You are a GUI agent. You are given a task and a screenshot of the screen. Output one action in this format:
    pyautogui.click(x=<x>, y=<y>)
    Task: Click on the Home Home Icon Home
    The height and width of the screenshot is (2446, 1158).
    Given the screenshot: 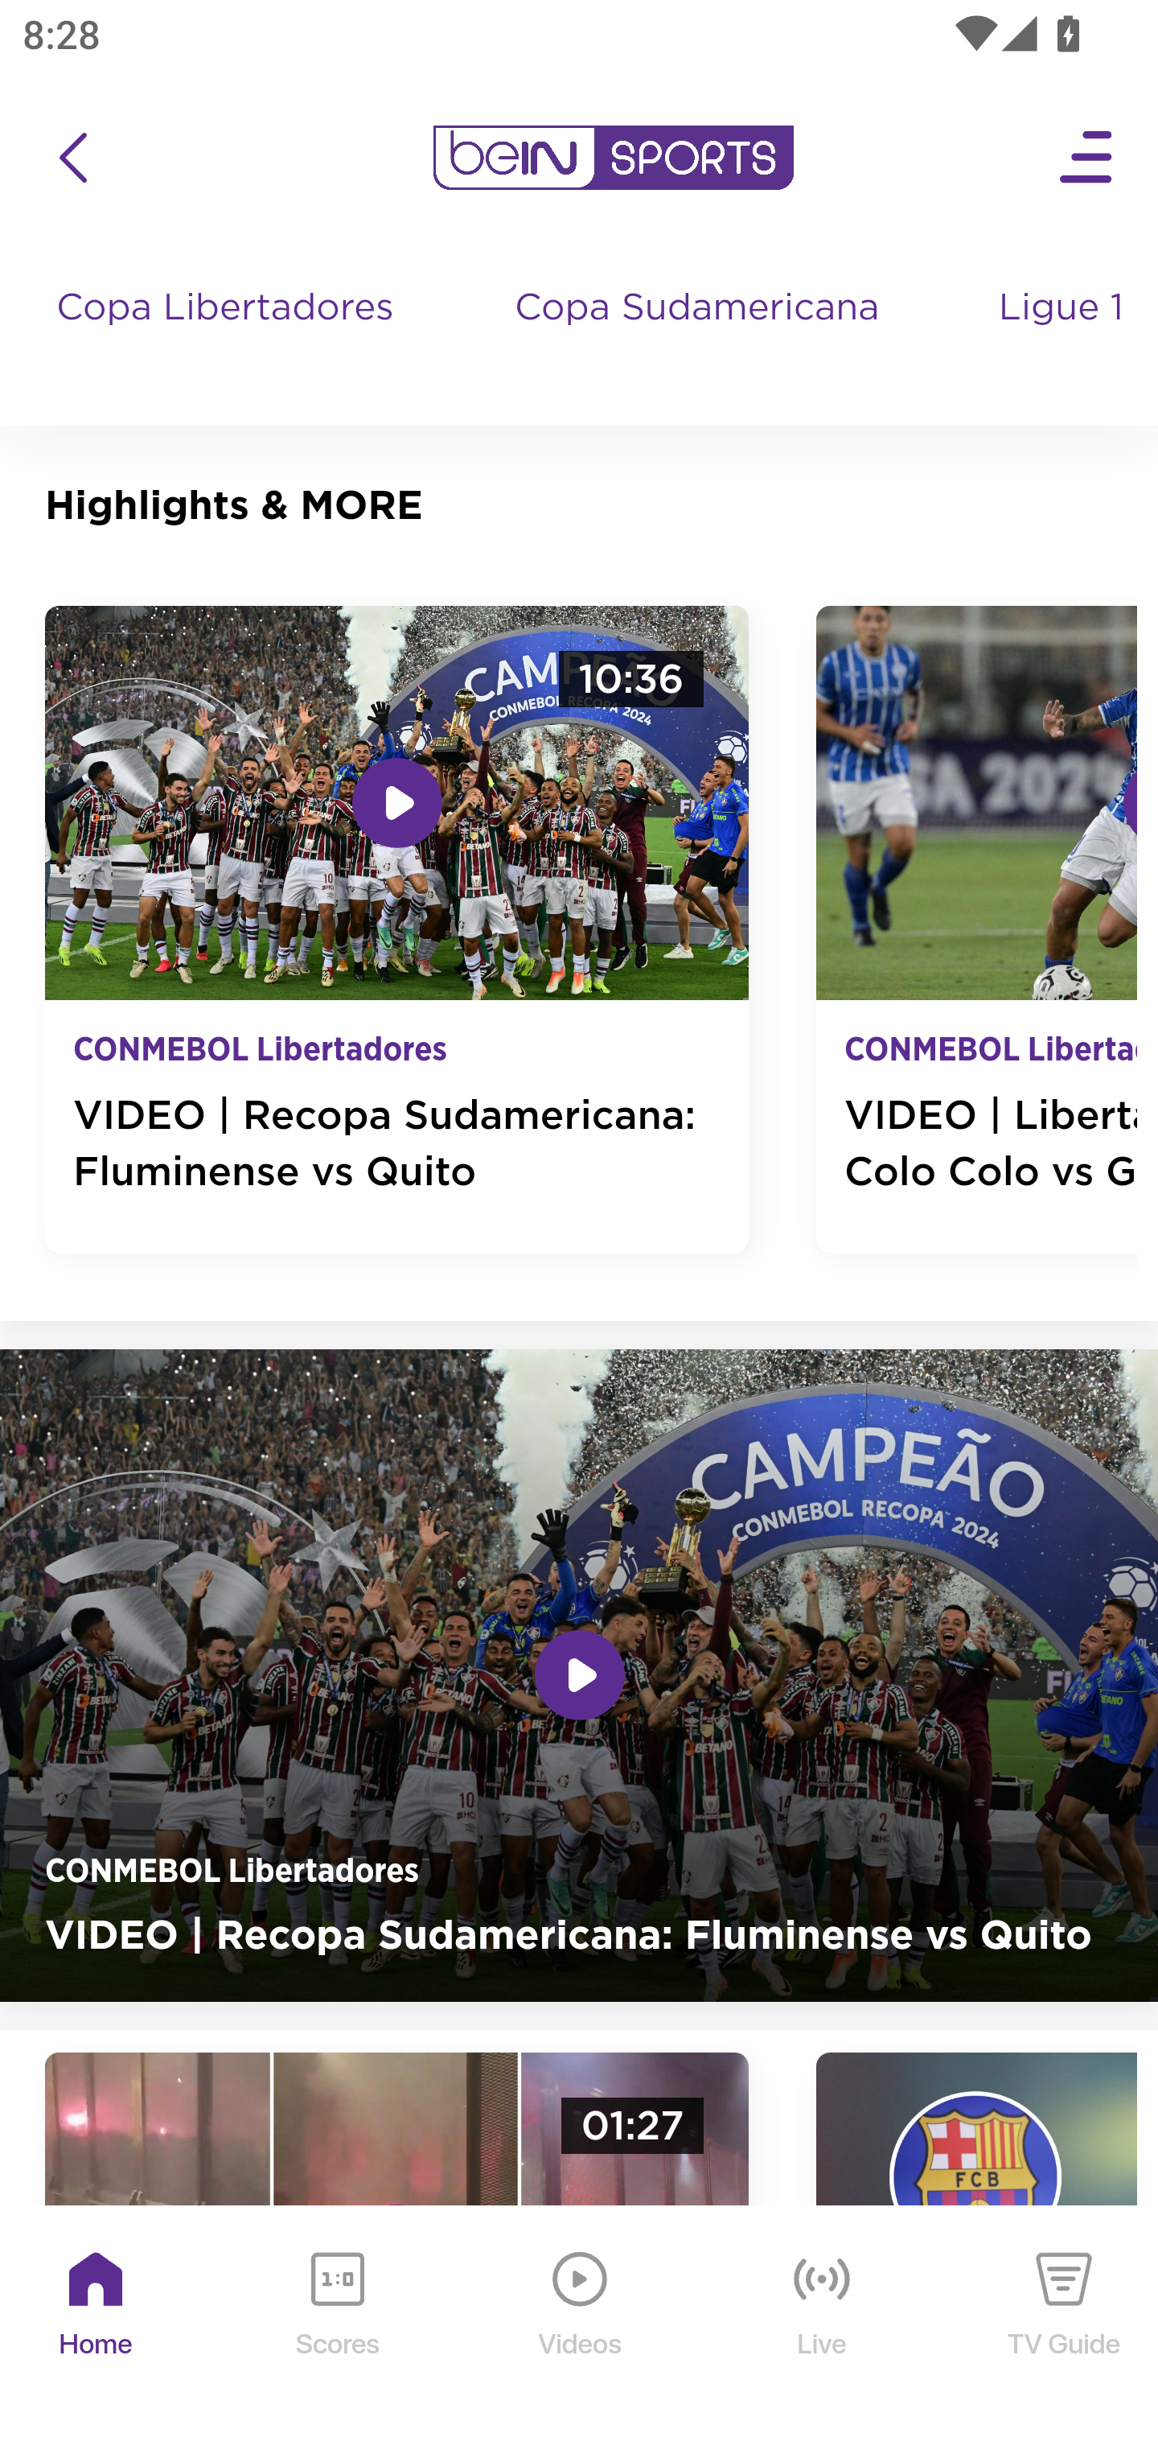 What is the action you would take?
    pyautogui.click(x=96, y=2327)
    